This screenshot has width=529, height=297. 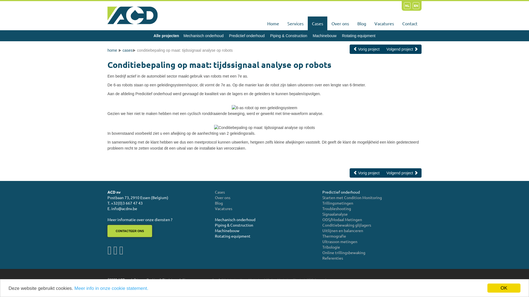 What do you see at coordinates (338, 203) in the screenshot?
I see `Trillingsmetingen` at bounding box center [338, 203].